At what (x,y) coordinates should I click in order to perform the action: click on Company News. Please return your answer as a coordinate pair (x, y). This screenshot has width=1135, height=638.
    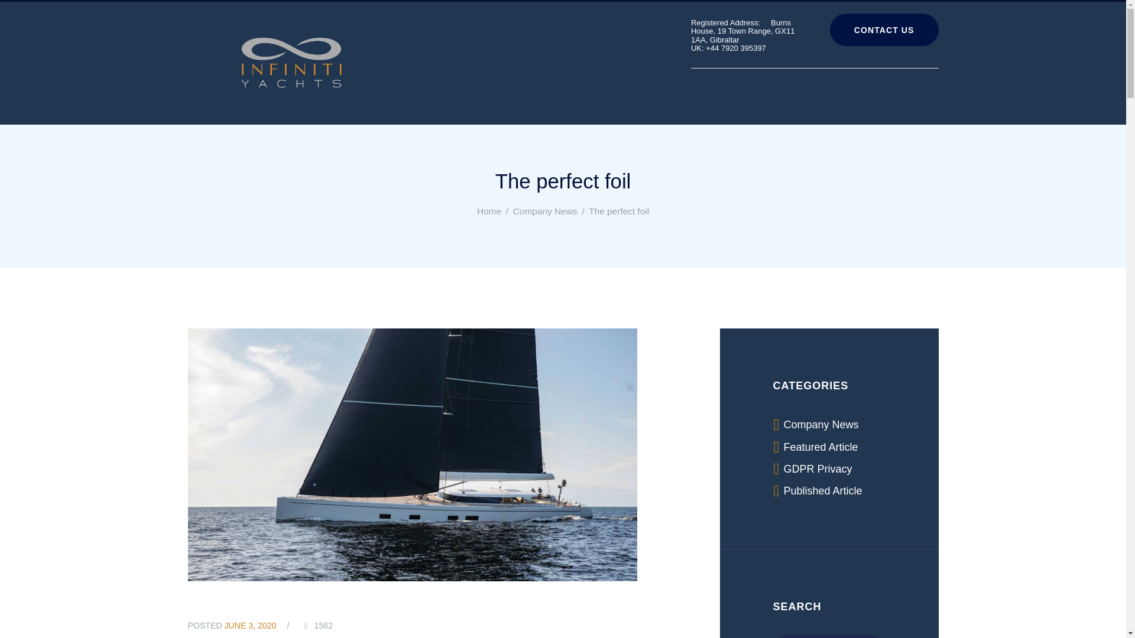
    Looking at the image, I should click on (545, 211).